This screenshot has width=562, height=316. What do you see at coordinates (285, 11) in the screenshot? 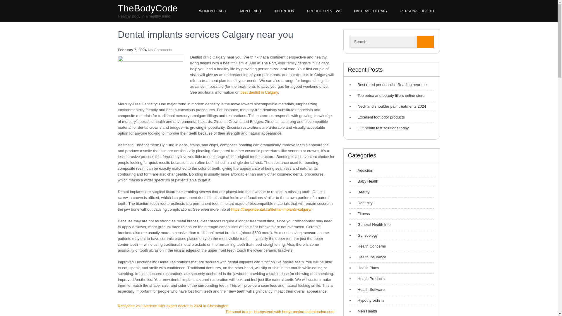
I see `NUTRITION` at bounding box center [285, 11].